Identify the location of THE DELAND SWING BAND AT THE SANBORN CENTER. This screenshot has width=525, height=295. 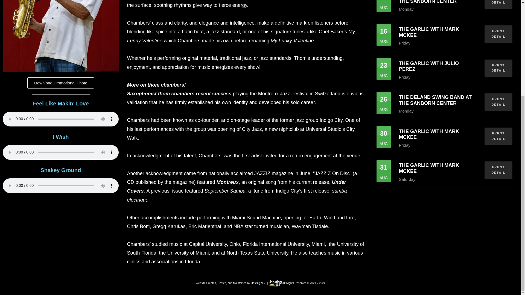
(435, 2).